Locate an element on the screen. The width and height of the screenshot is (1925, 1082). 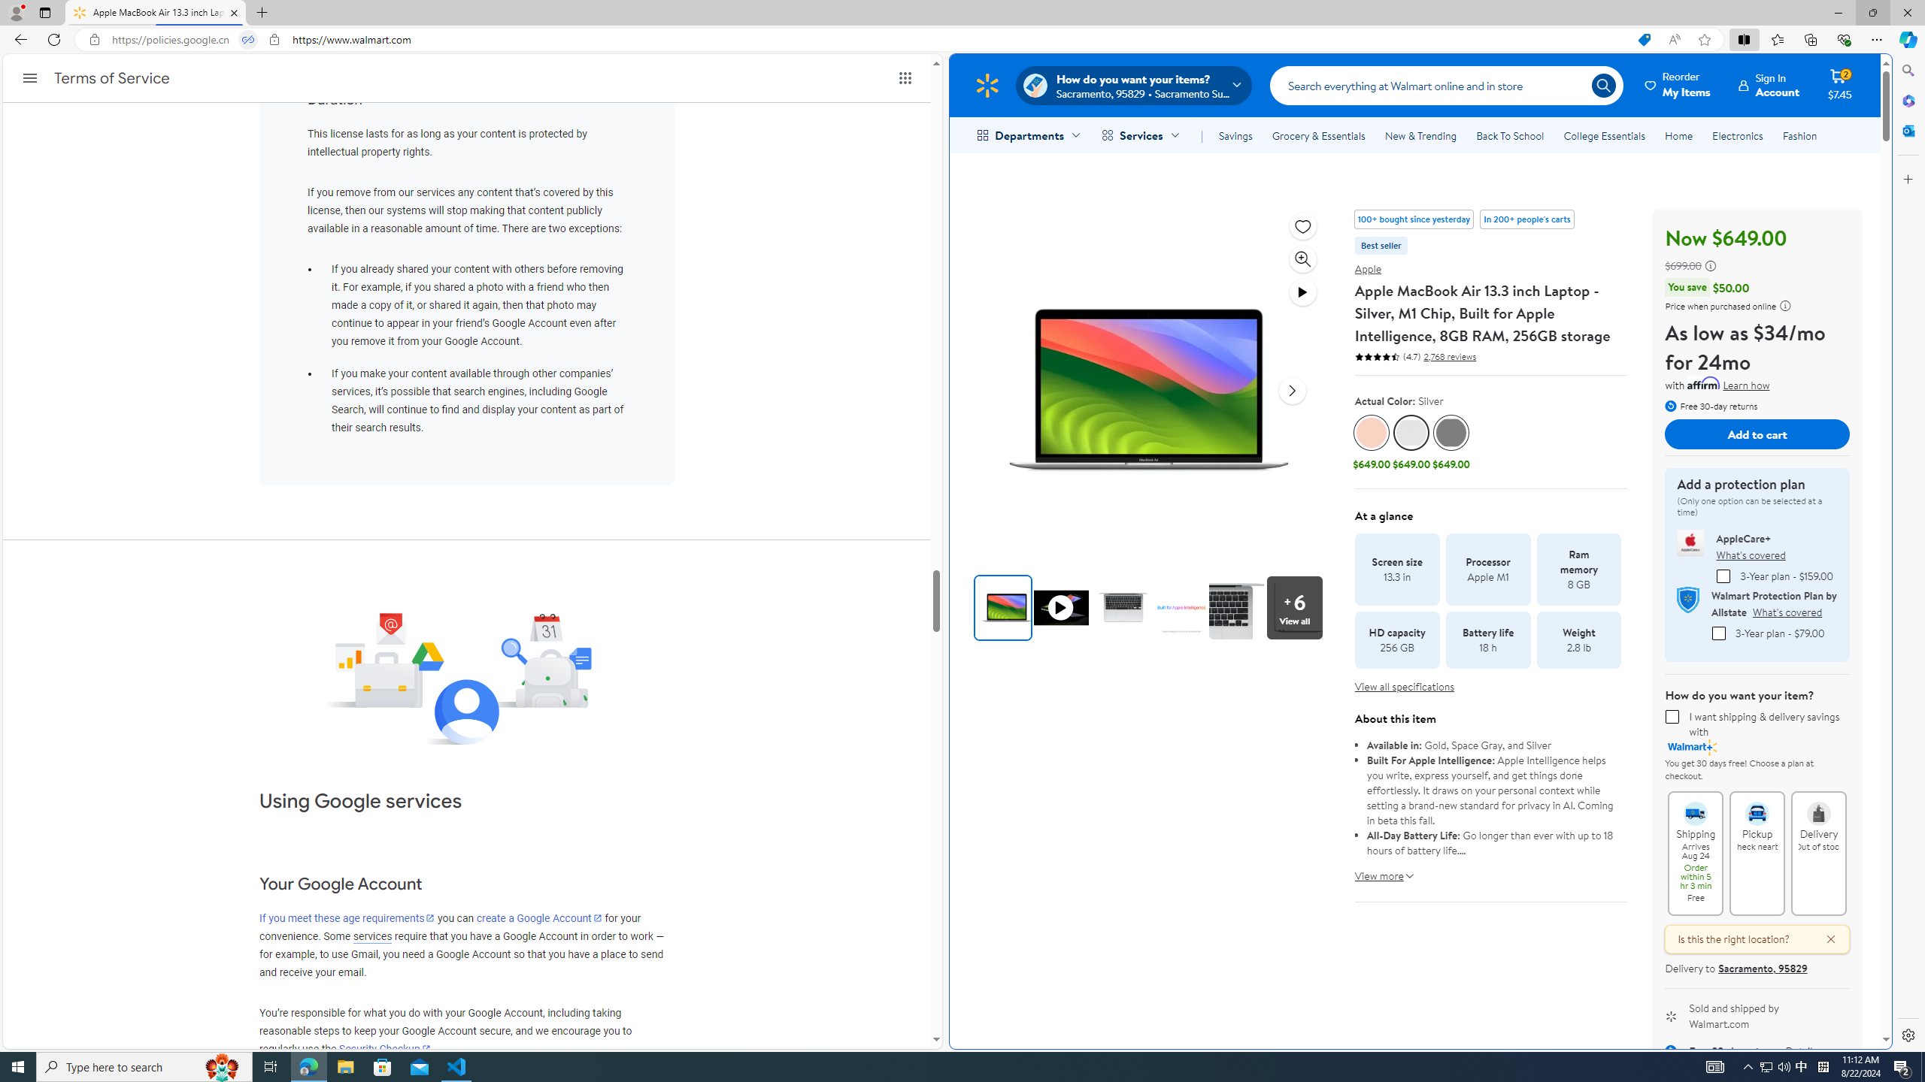
legal information is located at coordinates (1785, 305).